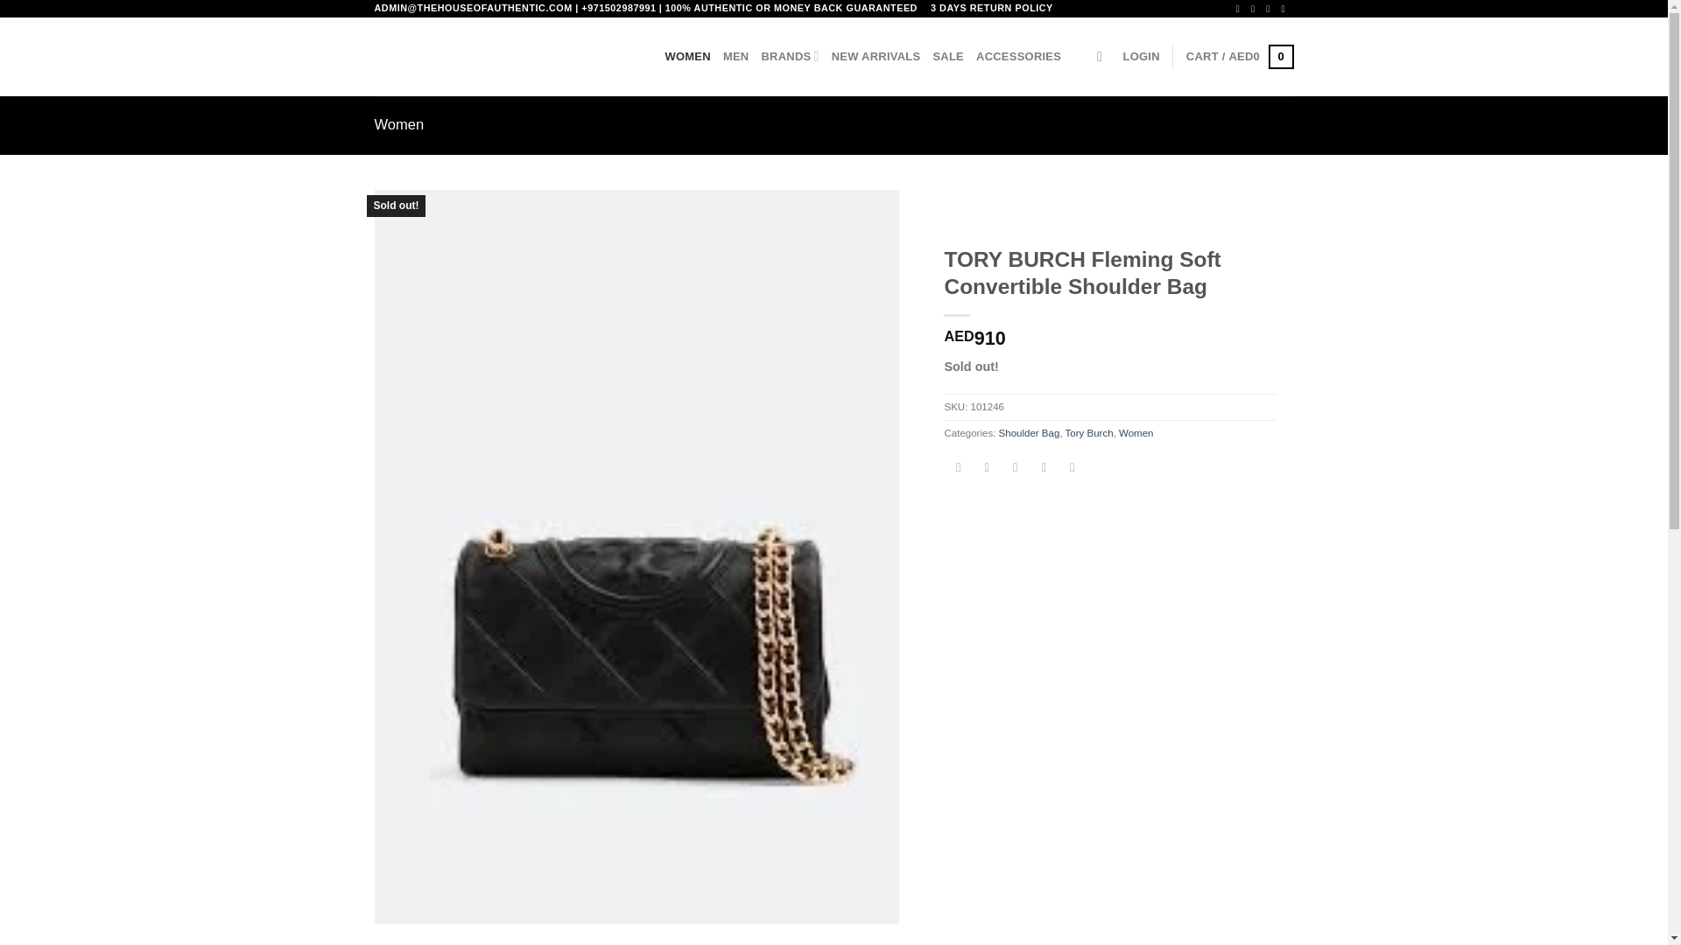 Image resolution: width=1681 pixels, height=945 pixels. What do you see at coordinates (986, 467) in the screenshot?
I see `Share on Twitter` at bounding box center [986, 467].